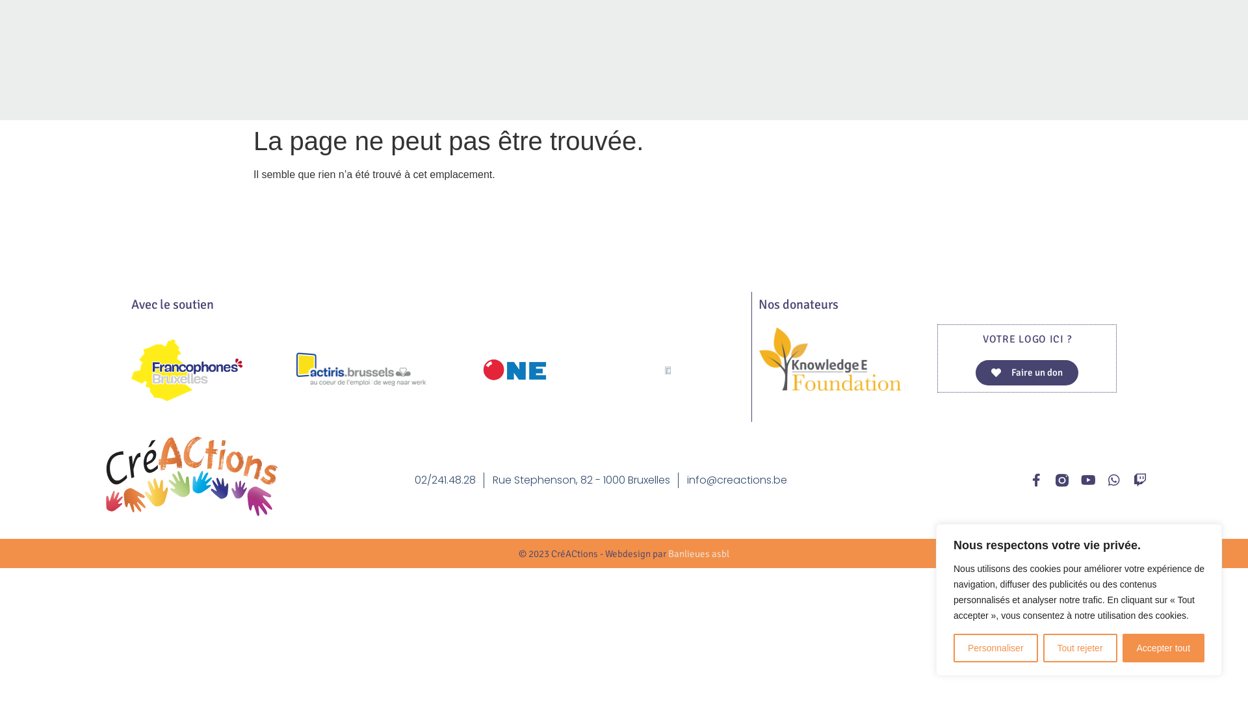  I want to click on Faire un don, so click(1027, 373).